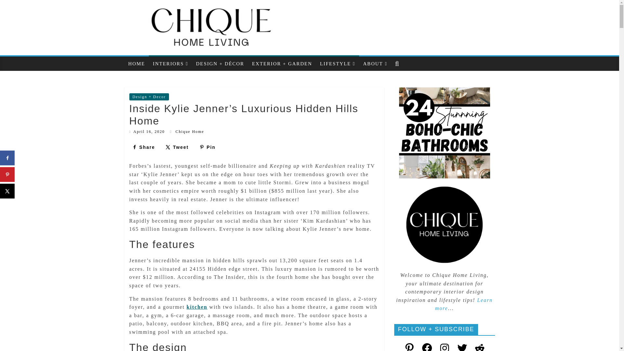 The width and height of the screenshot is (624, 351). Describe the element at coordinates (177, 147) in the screenshot. I see `Tweet` at that location.